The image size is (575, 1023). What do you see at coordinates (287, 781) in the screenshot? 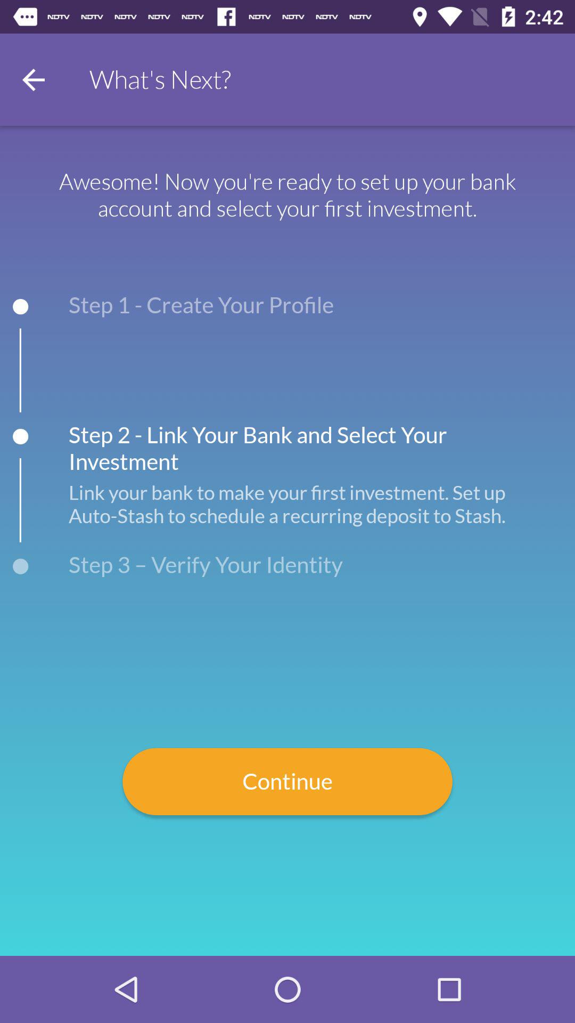
I see `choose continue icon` at bounding box center [287, 781].